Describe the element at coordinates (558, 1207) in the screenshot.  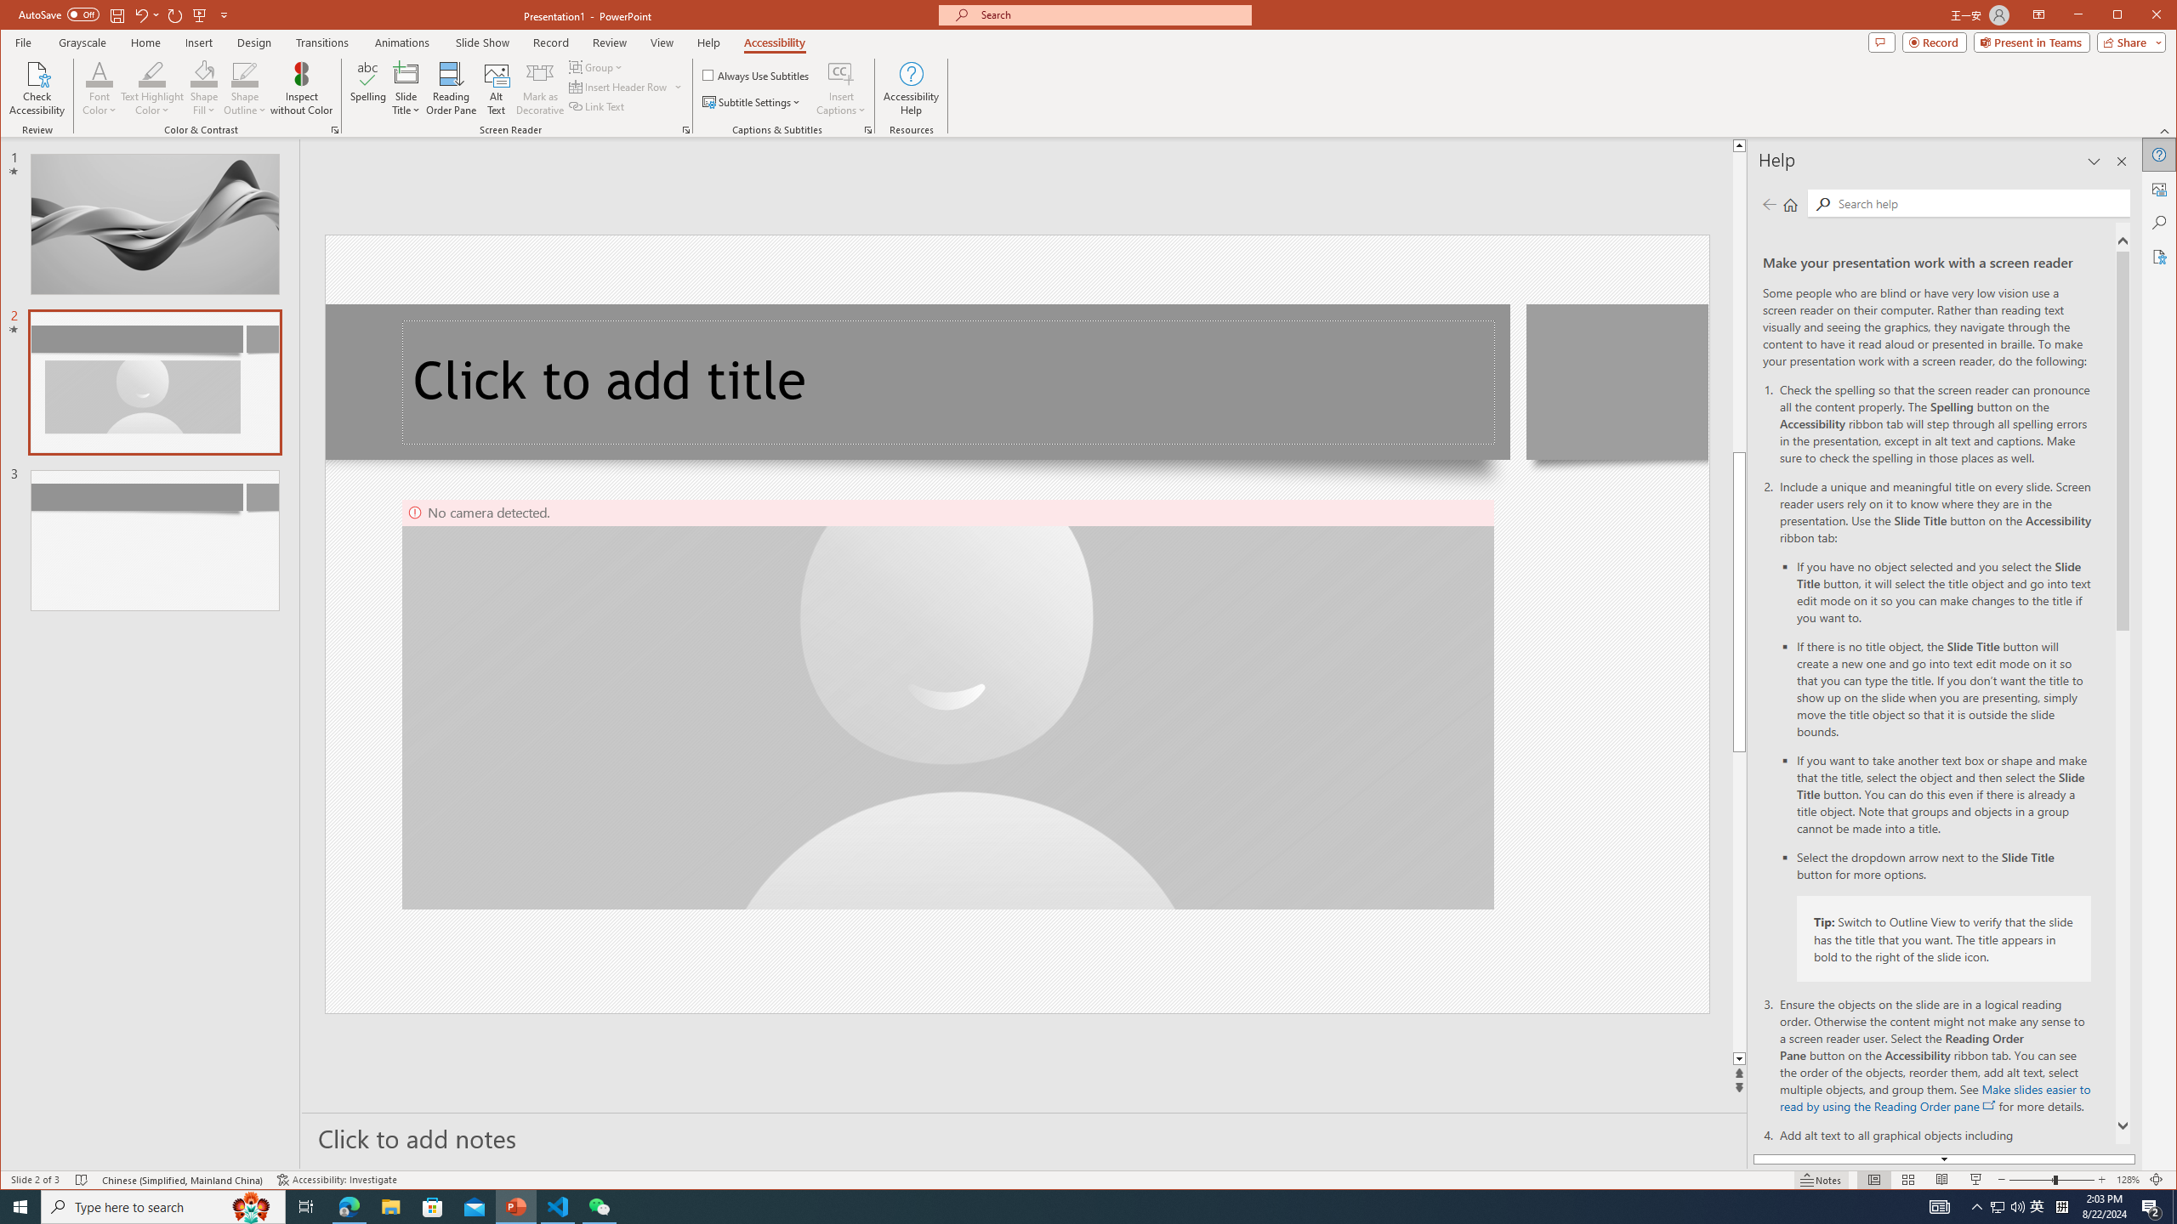
I see `Visual Studio Code - 1 running window` at that location.